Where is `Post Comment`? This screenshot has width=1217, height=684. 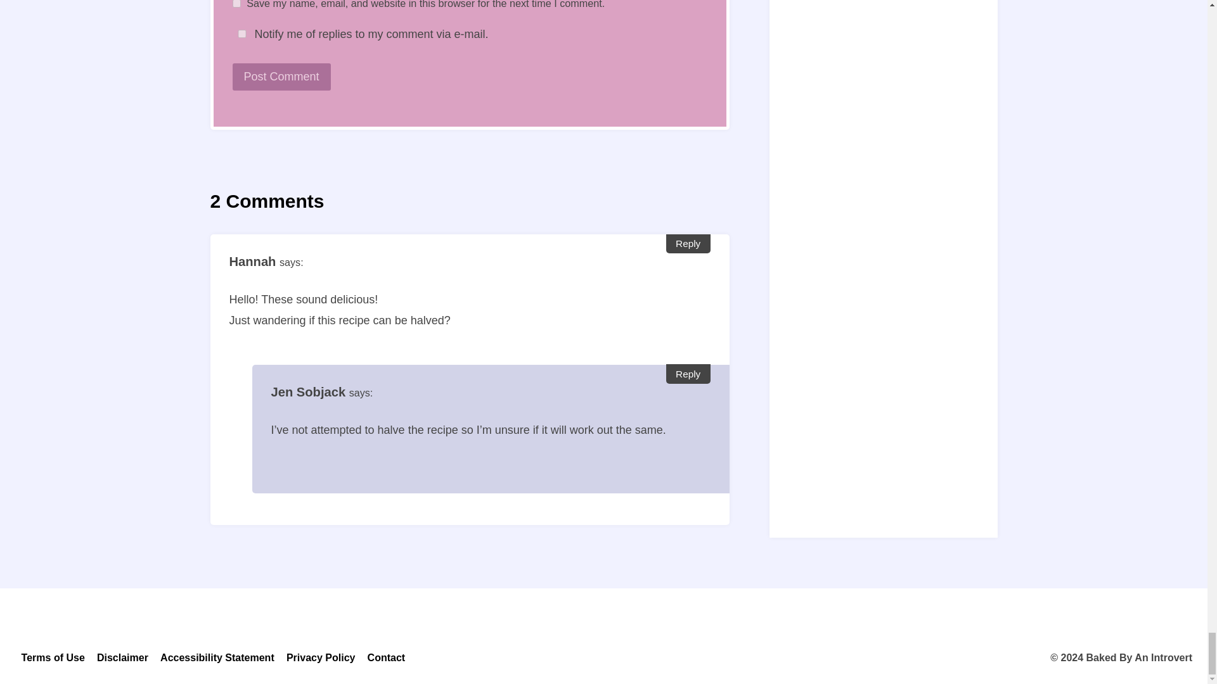
Post Comment is located at coordinates (281, 77).